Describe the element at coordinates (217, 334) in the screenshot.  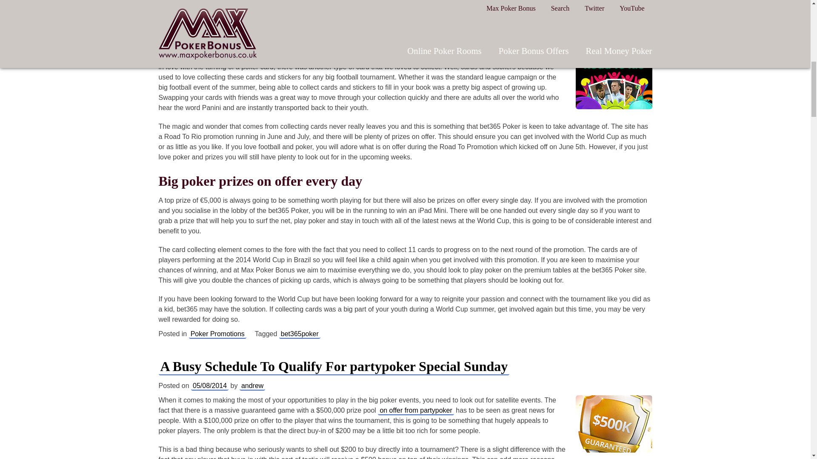
I see `Poker Promotions` at that location.